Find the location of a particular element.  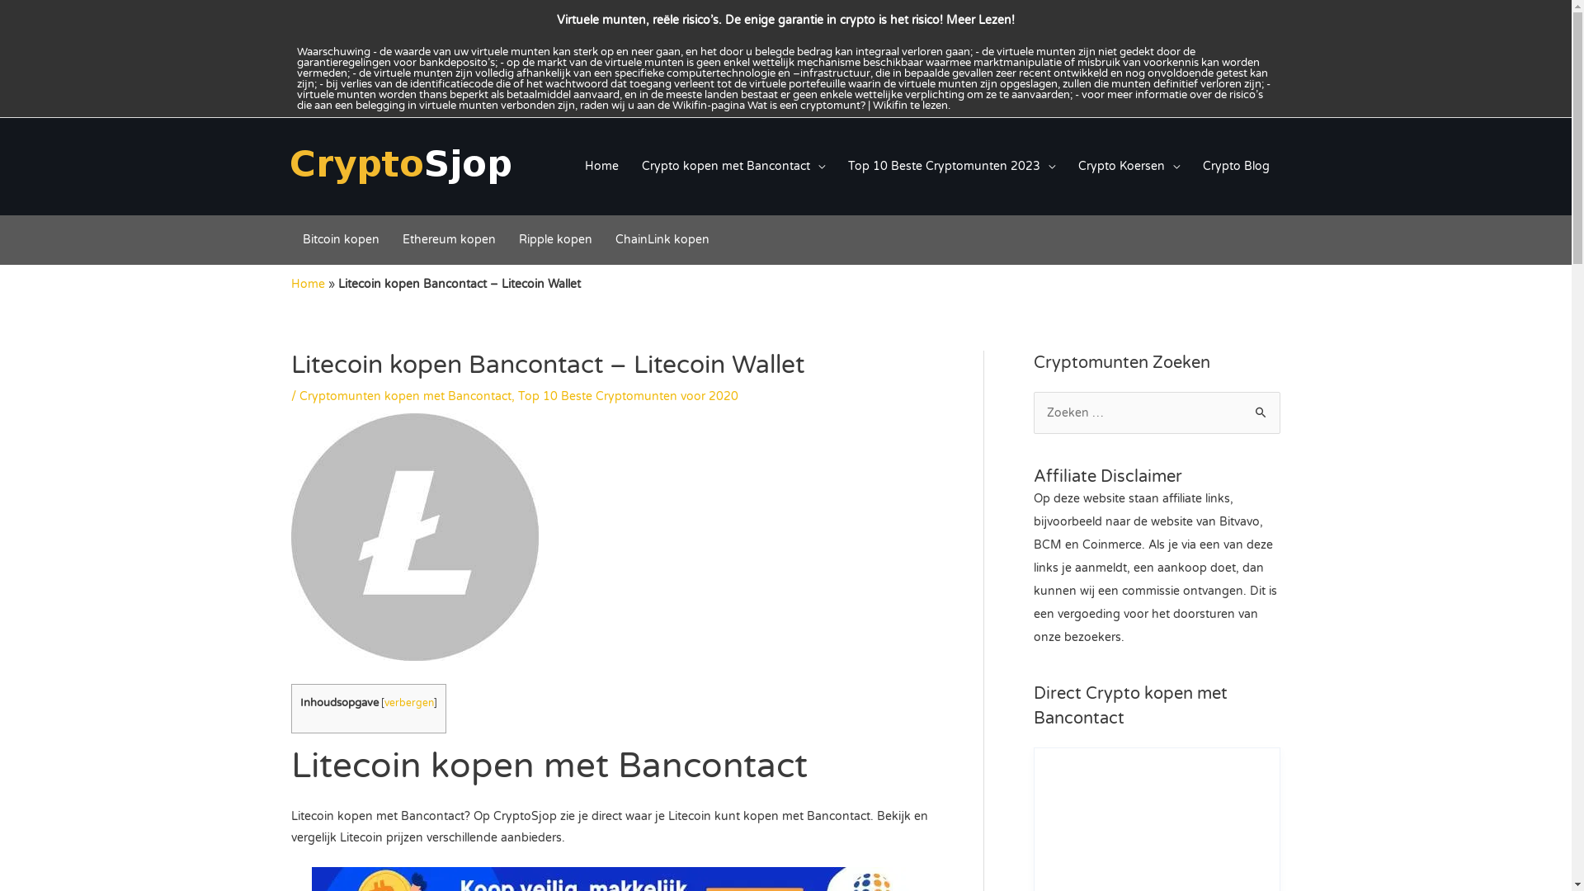

Zoeken is located at coordinates (1261, 413).